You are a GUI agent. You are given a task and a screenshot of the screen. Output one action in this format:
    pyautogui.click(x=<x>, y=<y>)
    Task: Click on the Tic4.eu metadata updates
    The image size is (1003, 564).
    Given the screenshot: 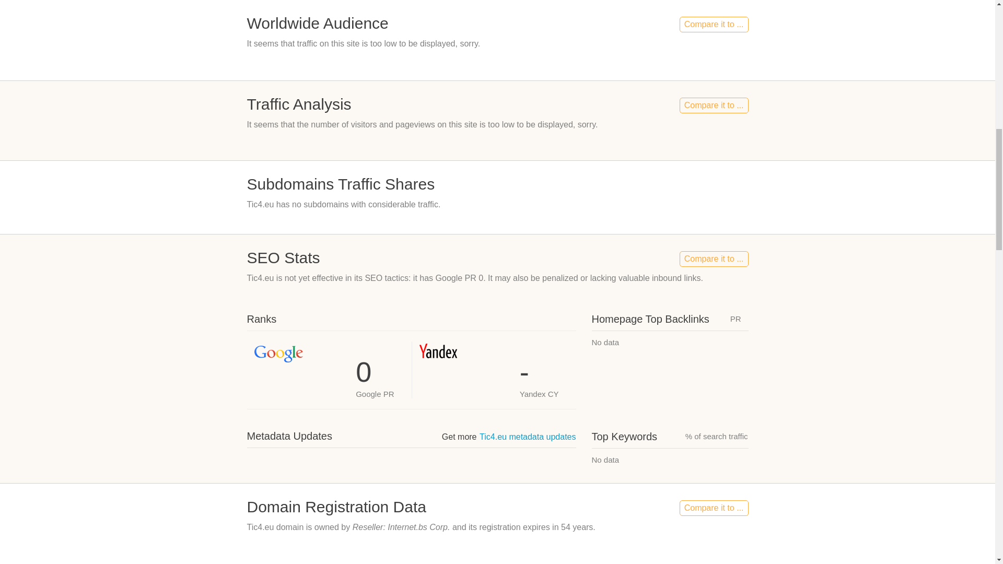 What is the action you would take?
    pyautogui.click(x=528, y=437)
    